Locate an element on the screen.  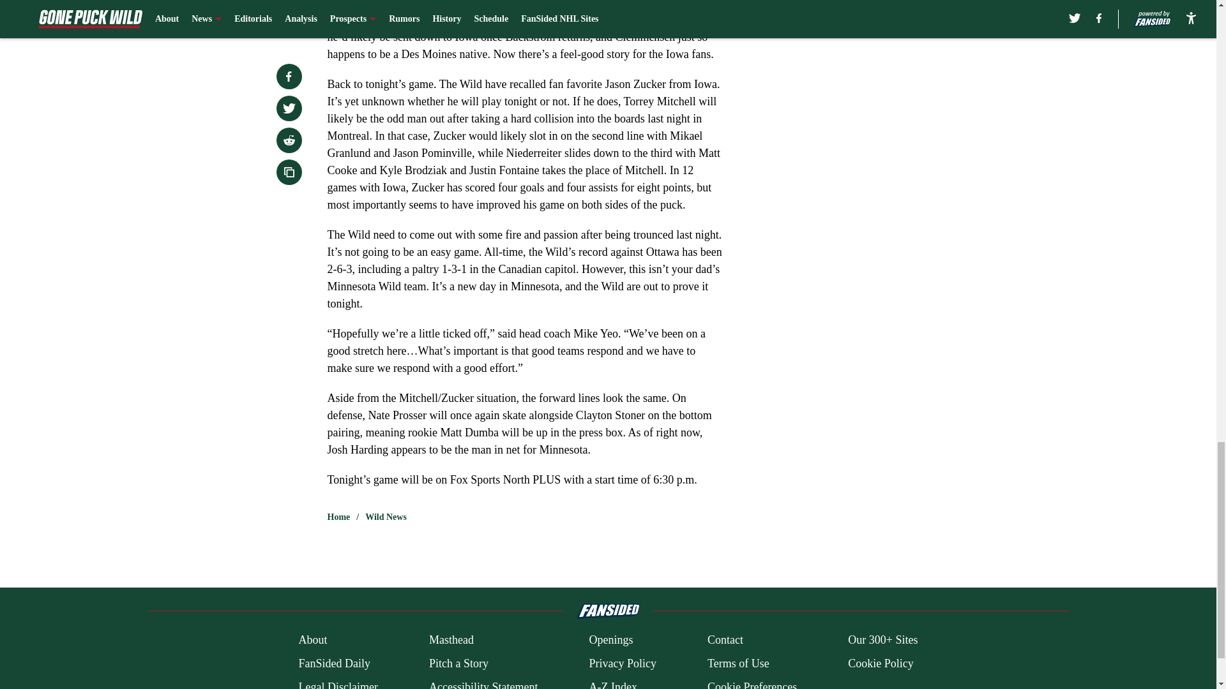
A-Z Index is located at coordinates (612, 684).